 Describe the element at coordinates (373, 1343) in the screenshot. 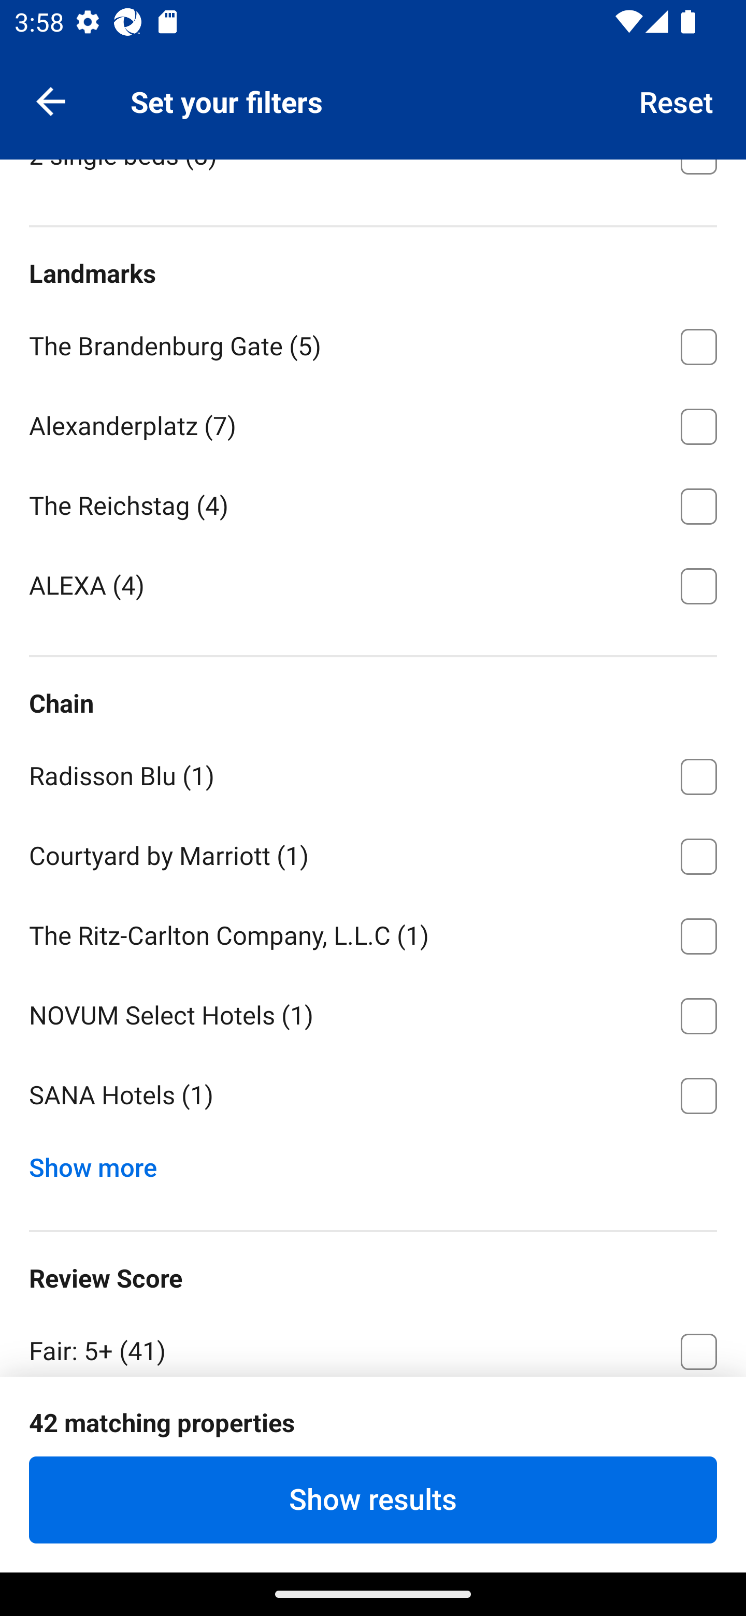

I see `Fair: 5+ ⁦(41)` at that location.